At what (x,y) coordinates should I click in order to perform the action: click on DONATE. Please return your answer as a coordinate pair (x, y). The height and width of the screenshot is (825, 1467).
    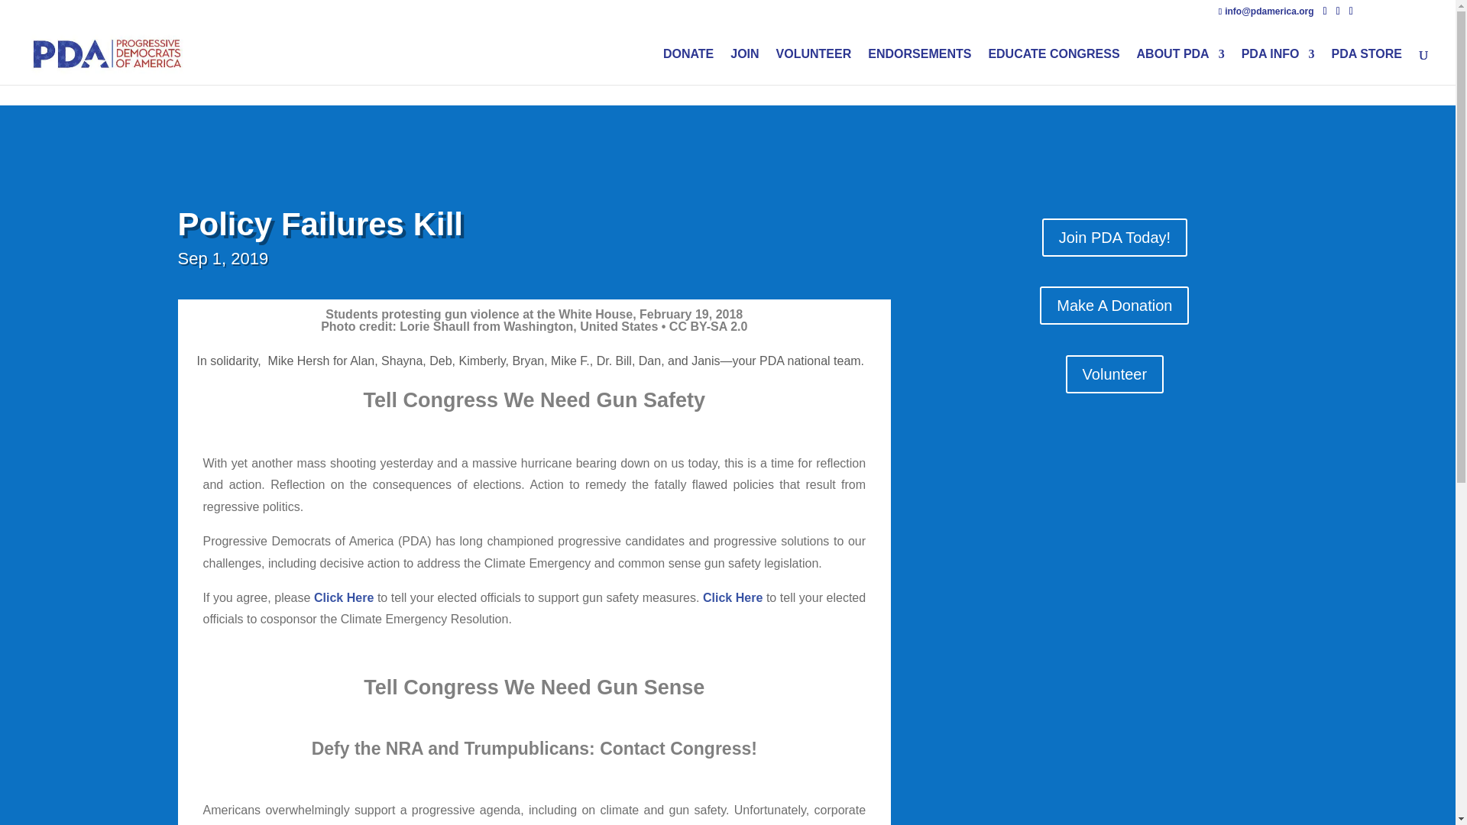
    Looking at the image, I should click on (688, 66).